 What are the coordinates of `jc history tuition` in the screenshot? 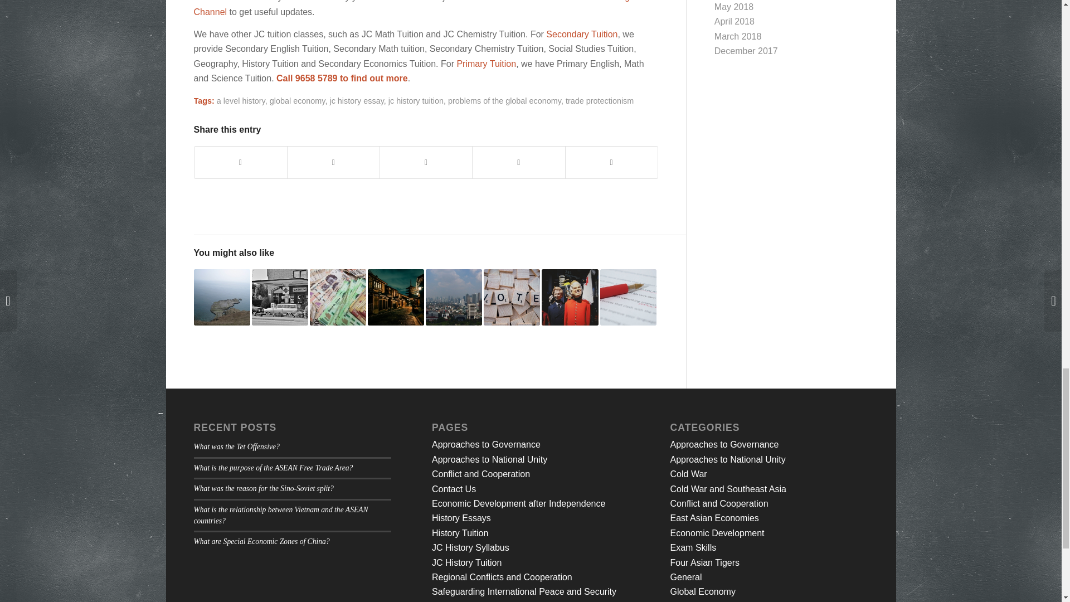 It's located at (416, 100).